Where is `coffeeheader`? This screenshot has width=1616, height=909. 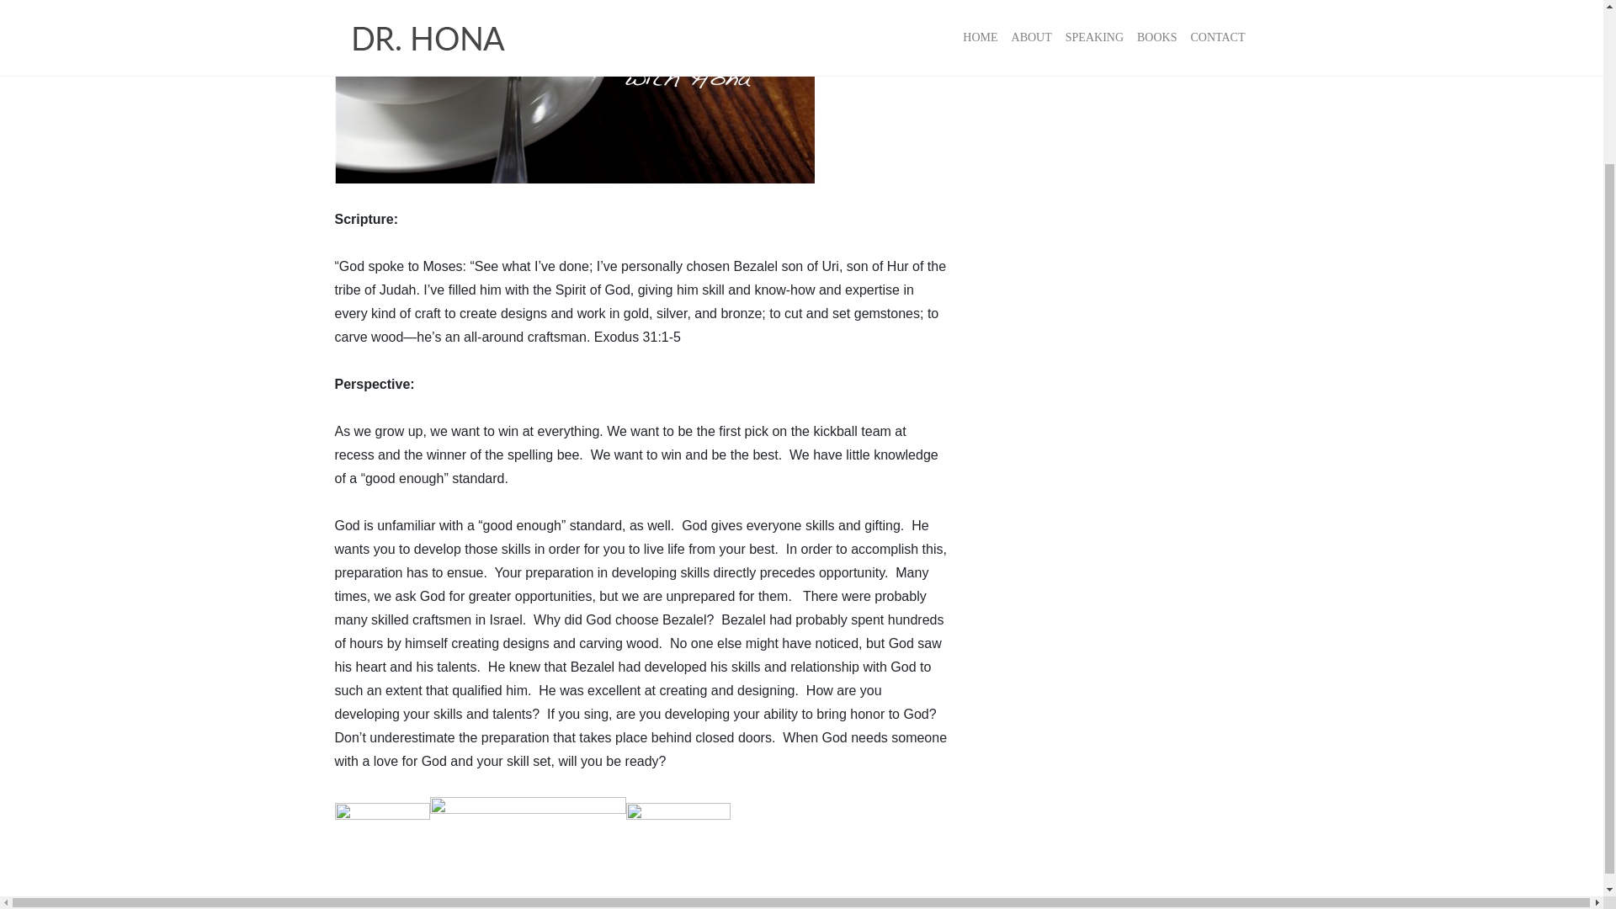 coffeeheader is located at coordinates (575, 93).